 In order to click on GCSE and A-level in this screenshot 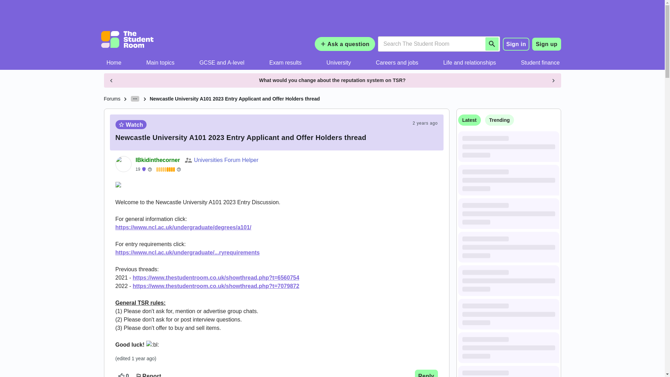, I will do `click(222, 62)`.